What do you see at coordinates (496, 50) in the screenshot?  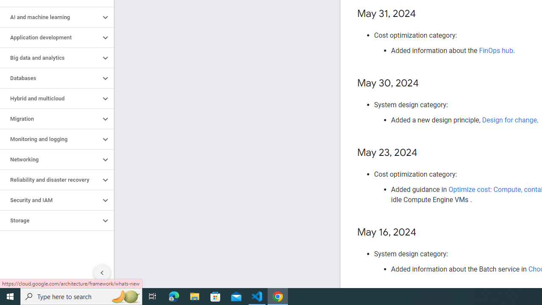 I see `FinOps hub` at bounding box center [496, 50].